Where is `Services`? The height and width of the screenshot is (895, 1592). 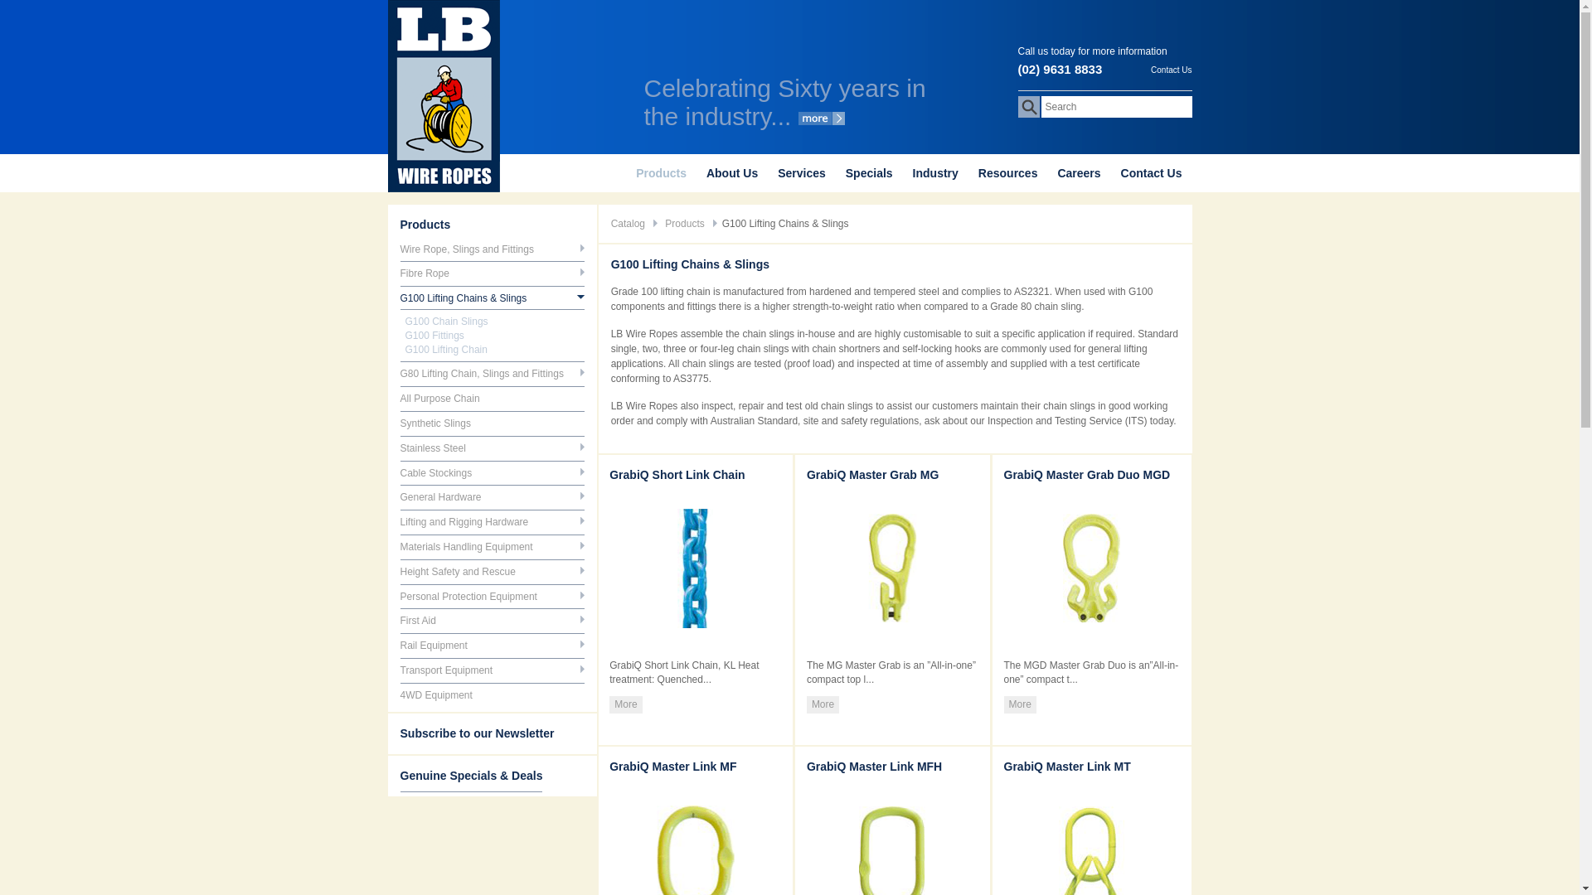
Services is located at coordinates (802, 173).